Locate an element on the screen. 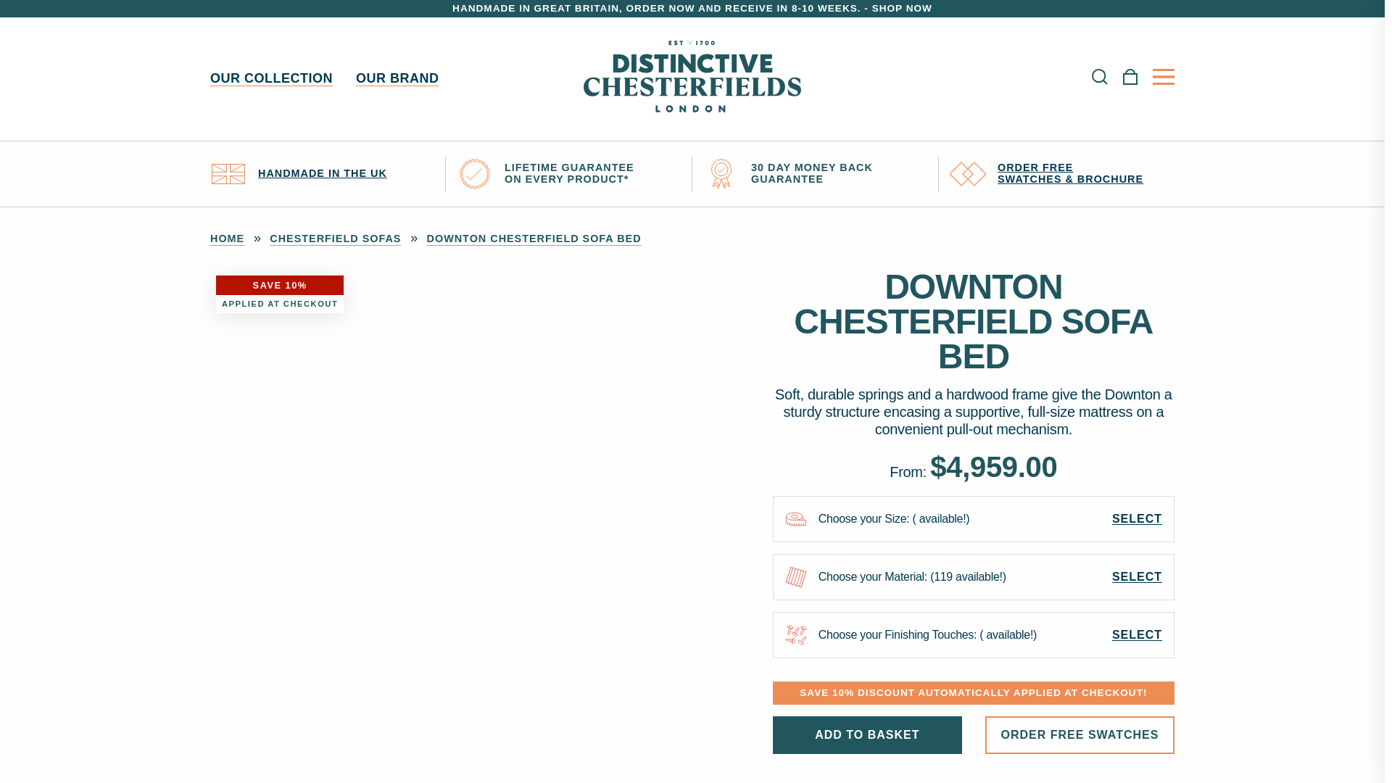 The height and width of the screenshot is (783, 1392). OUR COLLECTION is located at coordinates (271, 78).